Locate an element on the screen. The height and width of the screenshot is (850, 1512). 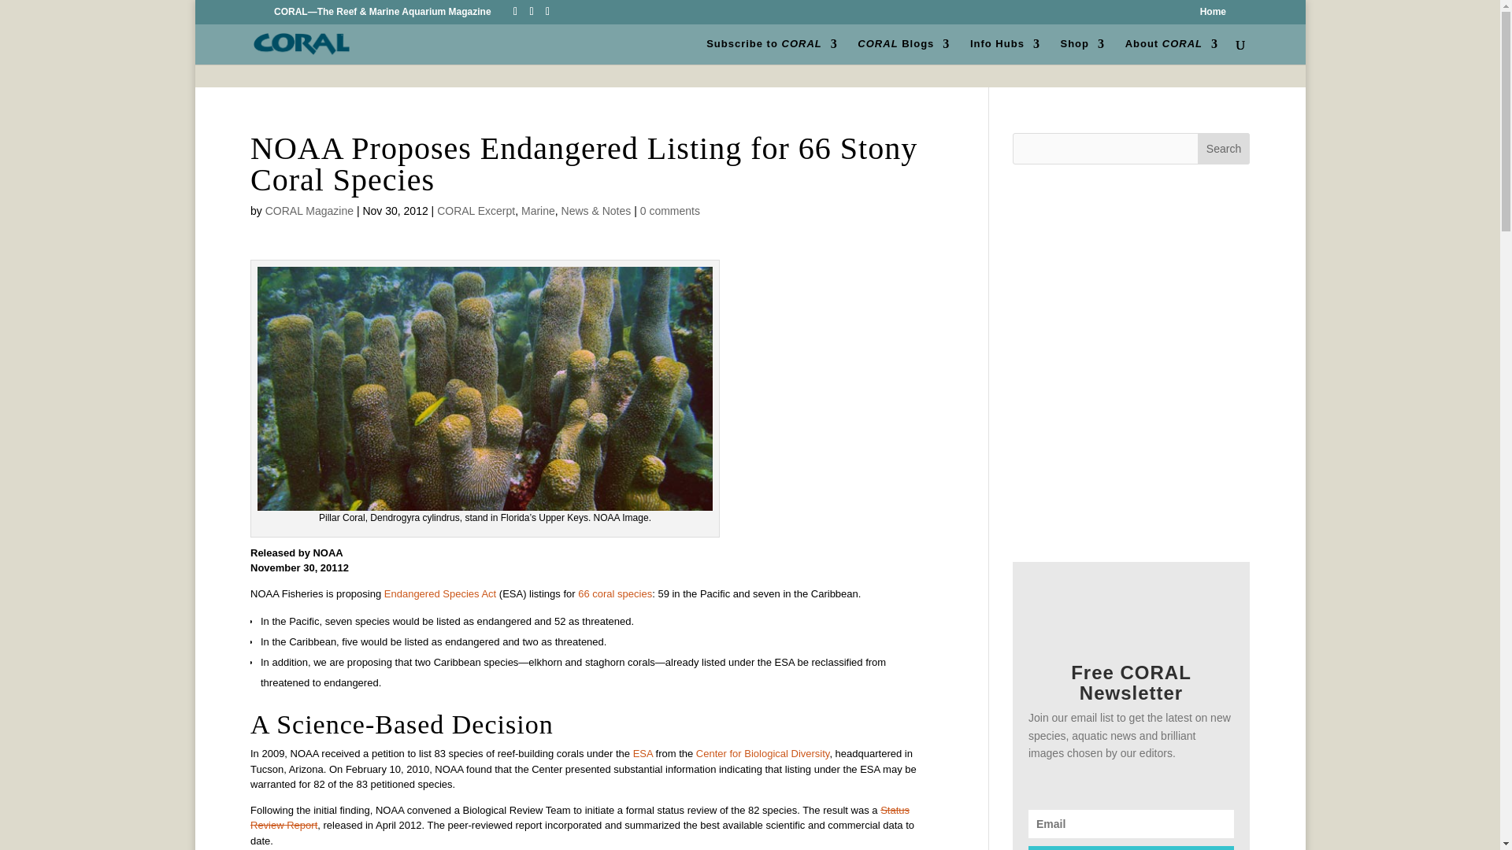
Home is located at coordinates (1213, 15).